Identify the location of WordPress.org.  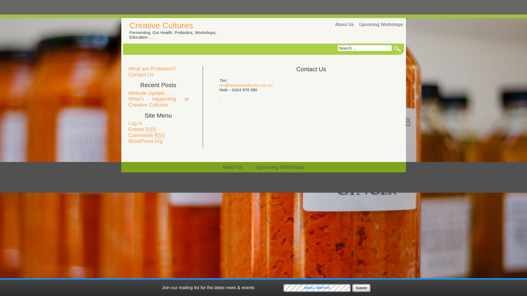
(145, 141).